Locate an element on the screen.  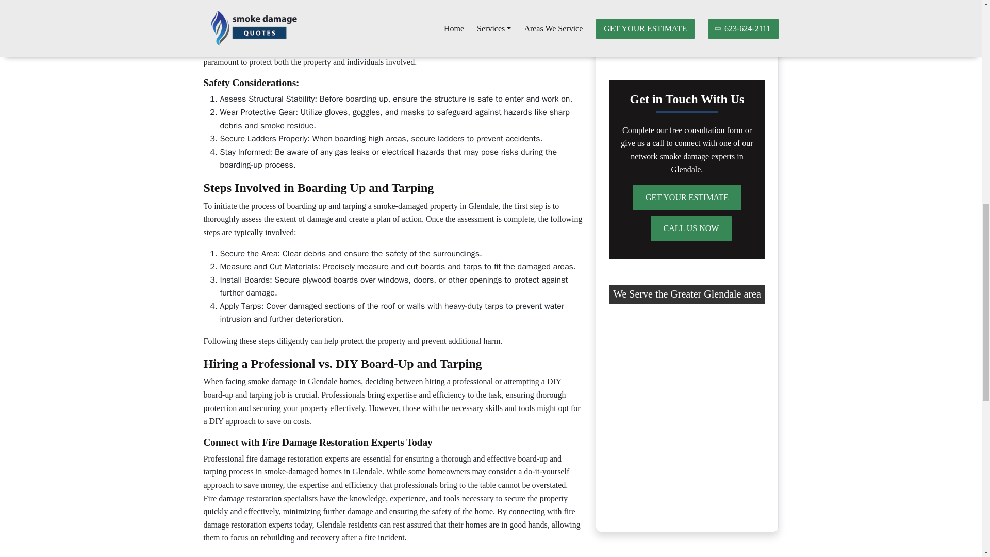
- Why Does Smoke Odor Linger in Homes in Glendale? is located at coordinates (686, 32).